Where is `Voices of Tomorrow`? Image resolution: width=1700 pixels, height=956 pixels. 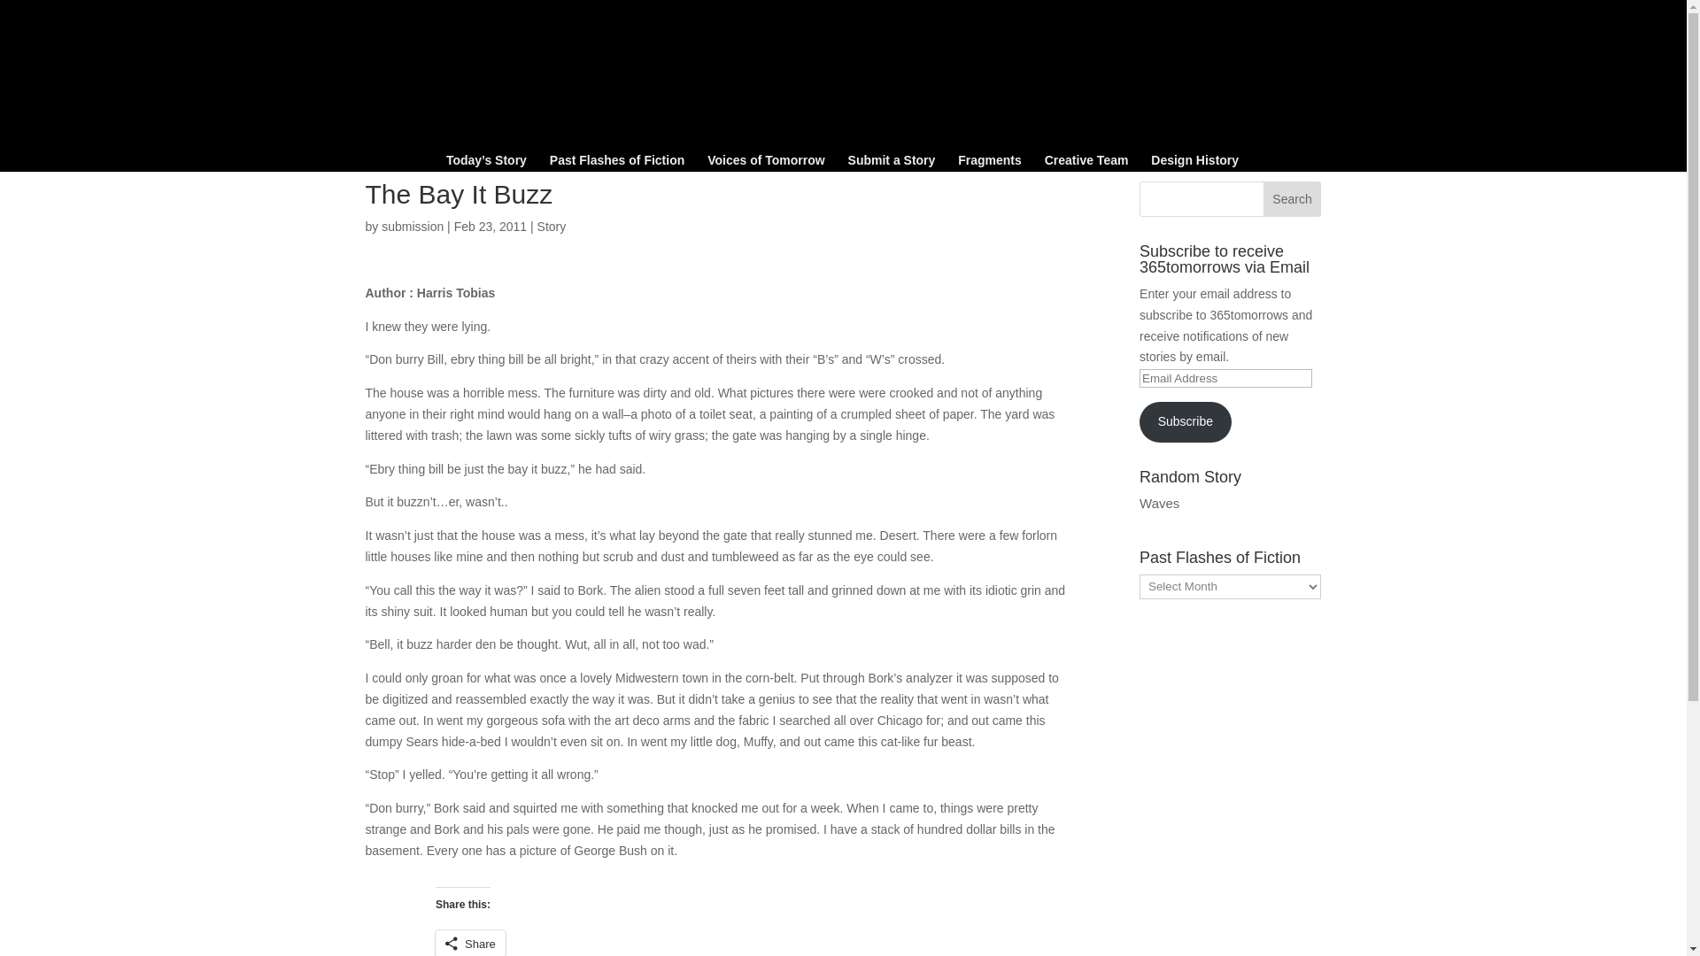 Voices of Tomorrow is located at coordinates (765, 163).